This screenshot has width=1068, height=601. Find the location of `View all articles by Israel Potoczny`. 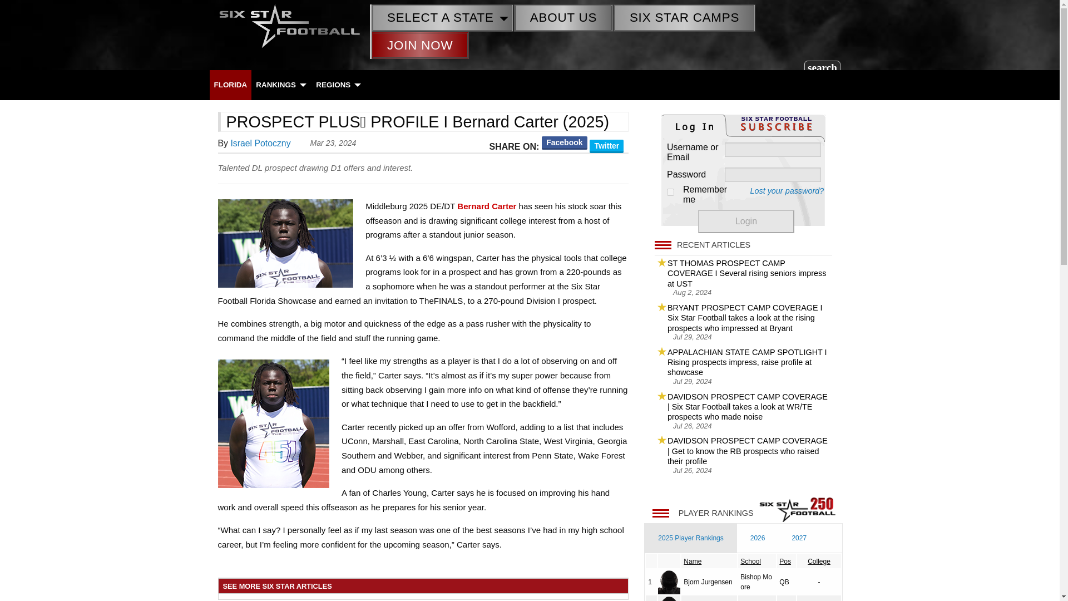

View all articles by Israel Potoczny is located at coordinates (260, 143).